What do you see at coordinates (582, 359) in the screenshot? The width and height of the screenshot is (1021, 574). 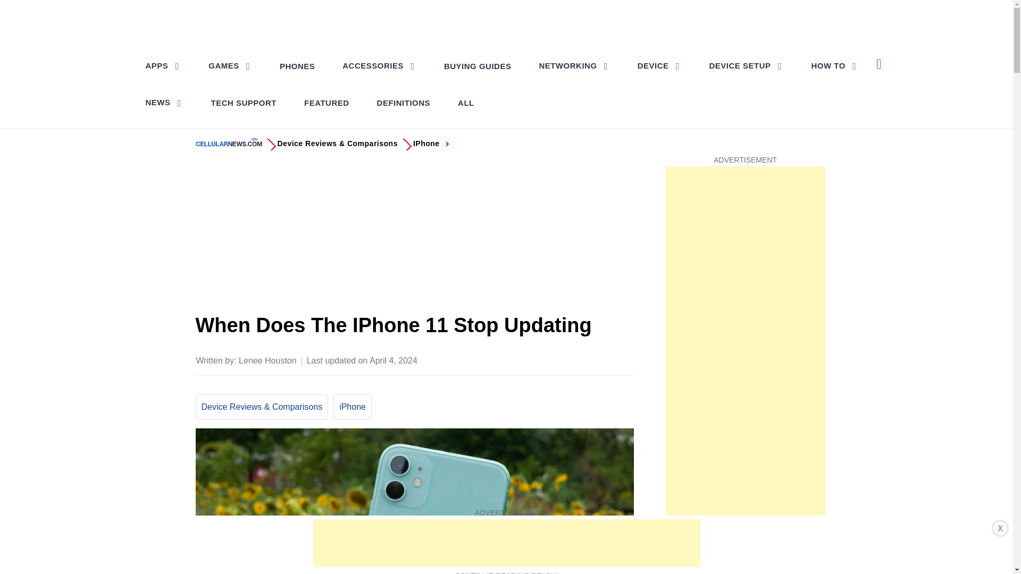 I see `Share on Whatsapp` at bounding box center [582, 359].